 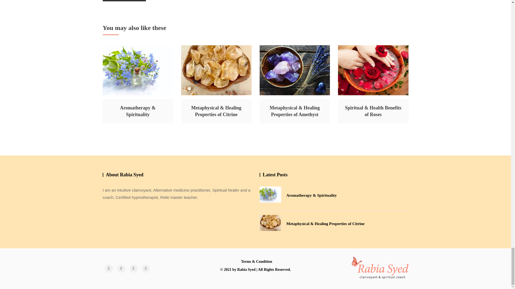 What do you see at coordinates (124, 1) in the screenshot?
I see `Post Comment` at bounding box center [124, 1].